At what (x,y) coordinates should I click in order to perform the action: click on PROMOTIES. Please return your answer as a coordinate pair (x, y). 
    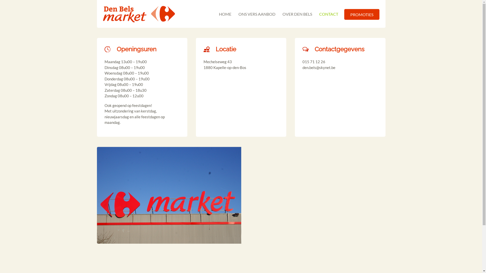
    Looking at the image, I should click on (362, 15).